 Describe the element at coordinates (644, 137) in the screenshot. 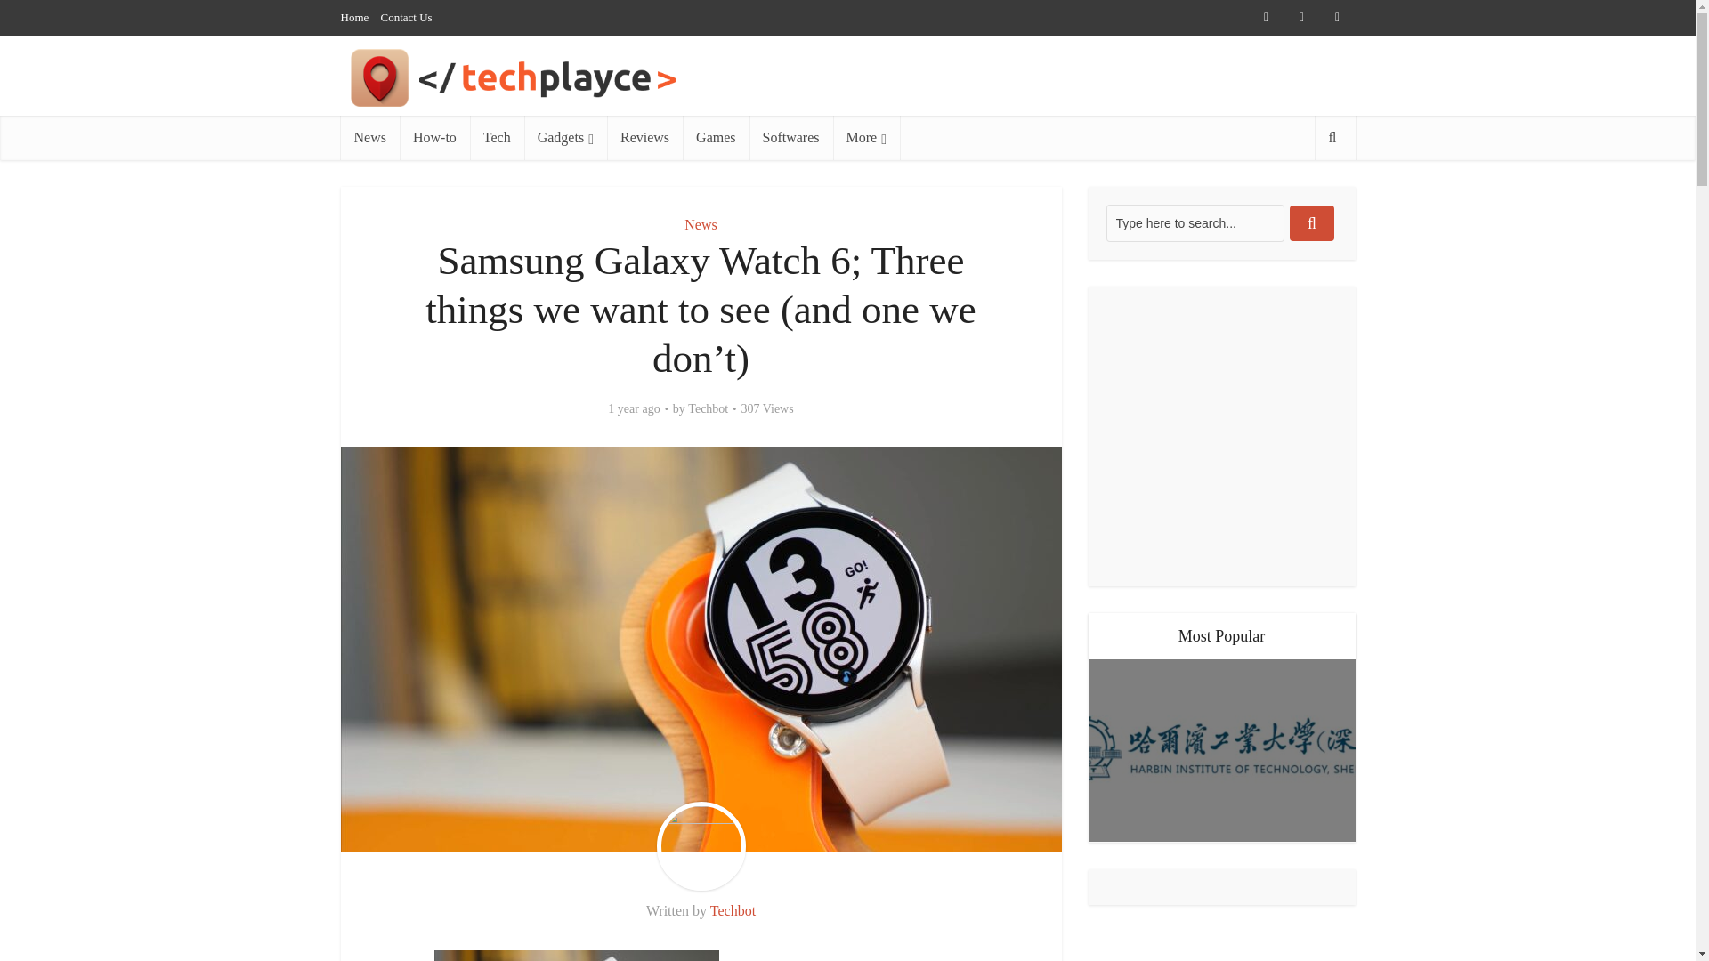

I see `Reviews` at that location.